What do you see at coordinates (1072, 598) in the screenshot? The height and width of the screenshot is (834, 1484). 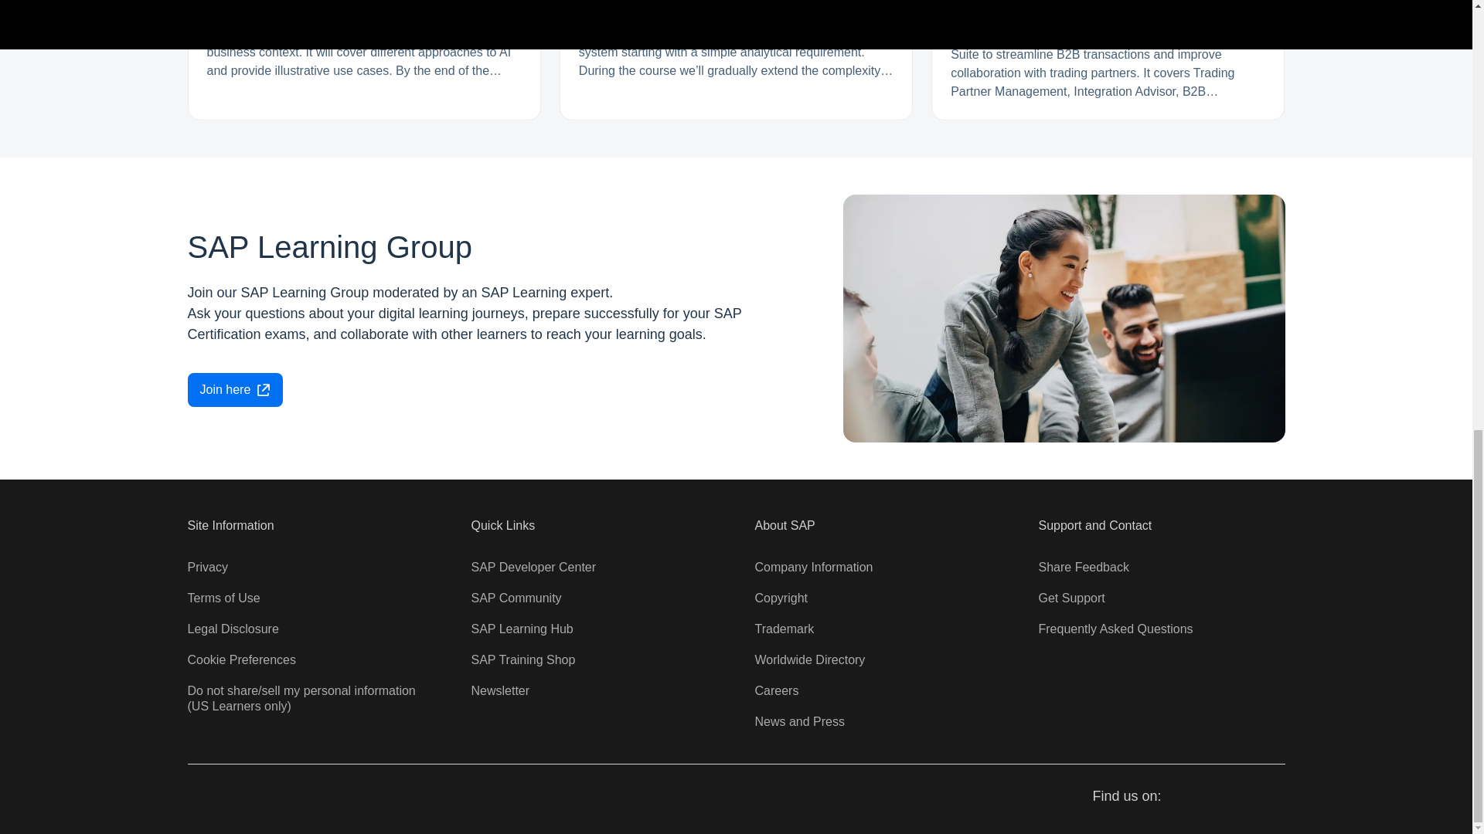 I see `Get Support` at bounding box center [1072, 598].